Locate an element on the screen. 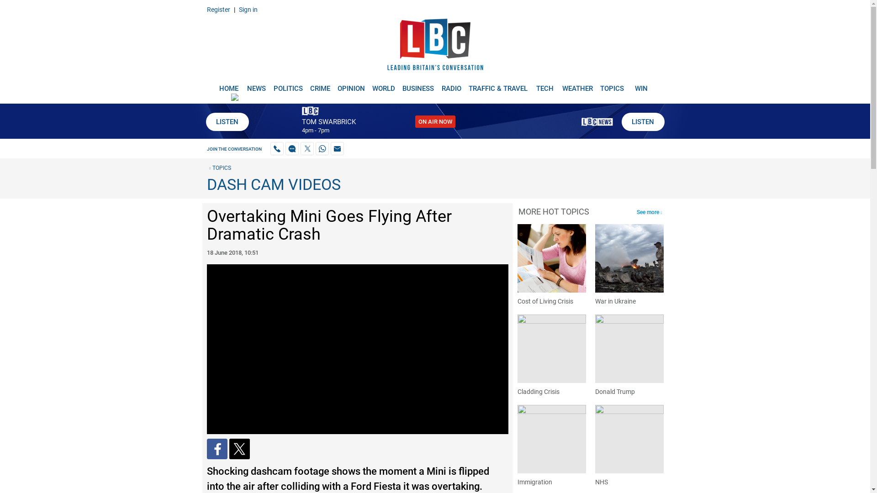 This screenshot has width=877, height=493. CRIME is located at coordinates (320, 85).